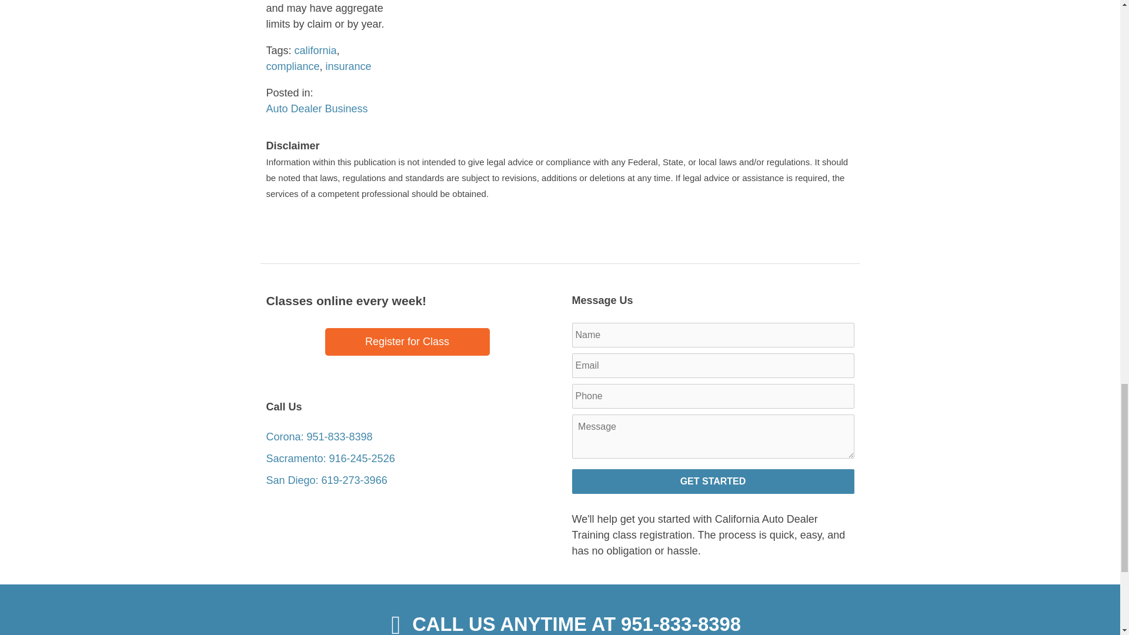 This screenshot has width=1129, height=635. What do you see at coordinates (559, 622) in the screenshot?
I see `CALL US ANYTIME AT 951-833-8398` at bounding box center [559, 622].